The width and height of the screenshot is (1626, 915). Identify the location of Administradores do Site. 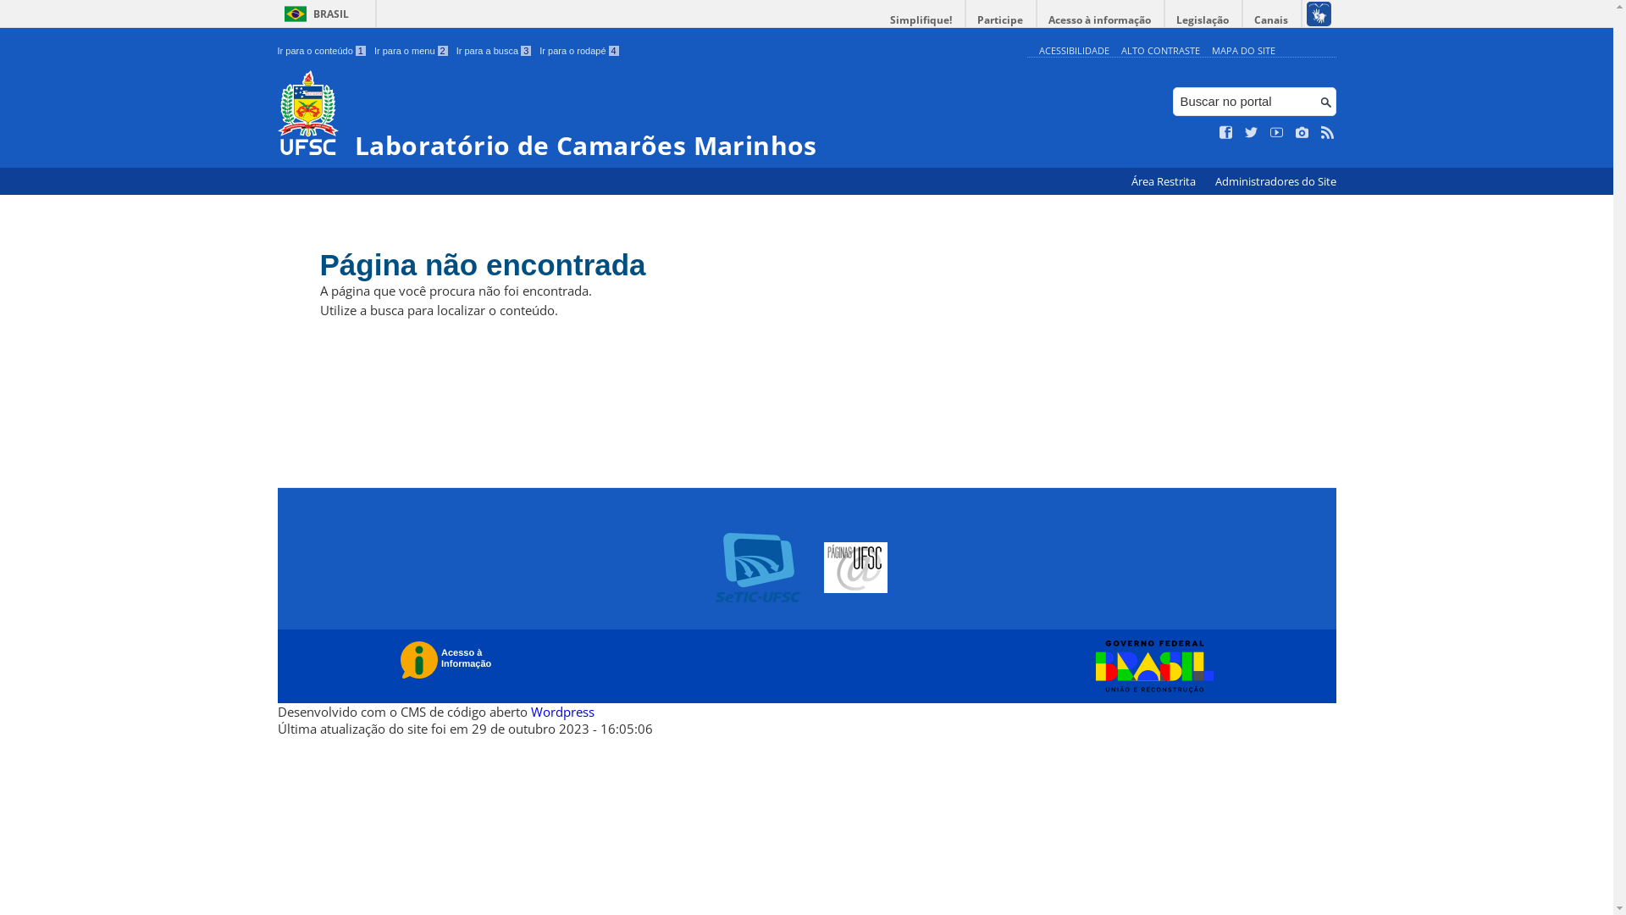
(1275, 181).